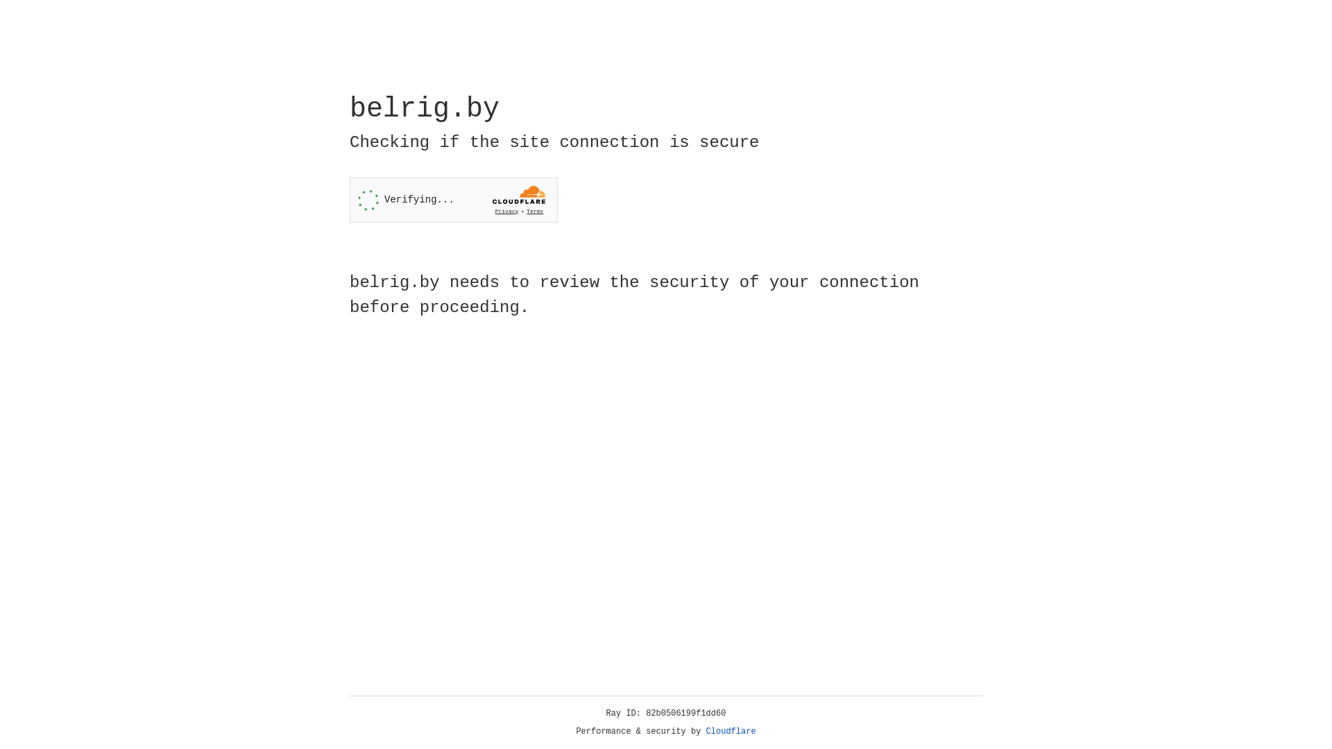 The image size is (1332, 749). What do you see at coordinates (454, 200) in the screenshot?
I see `Widget containing a Cloudflare security challenge` at bounding box center [454, 200].